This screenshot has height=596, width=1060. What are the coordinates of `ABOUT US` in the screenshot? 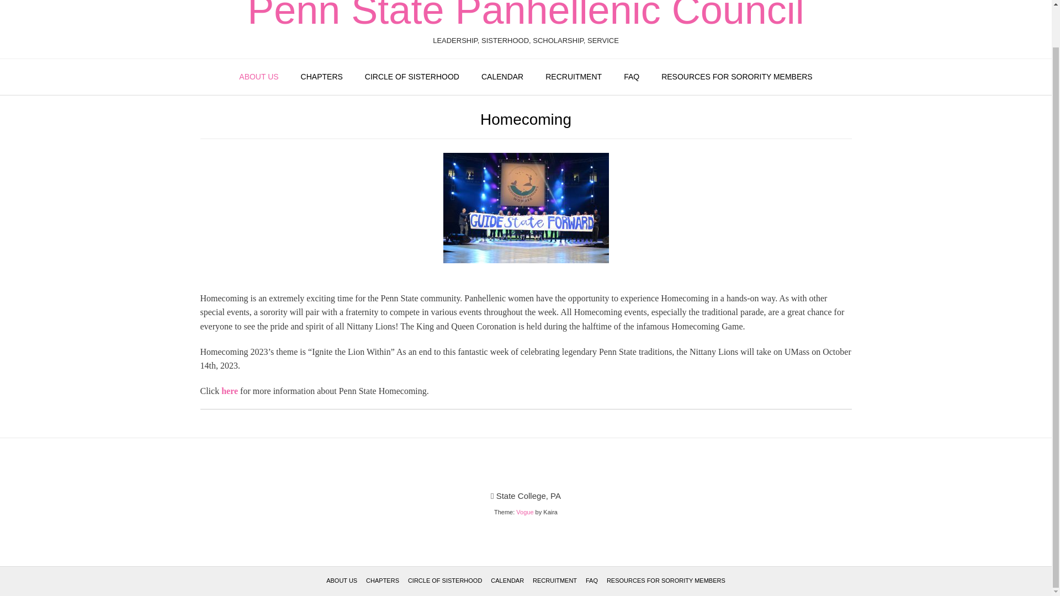 It's located at (258, 77).